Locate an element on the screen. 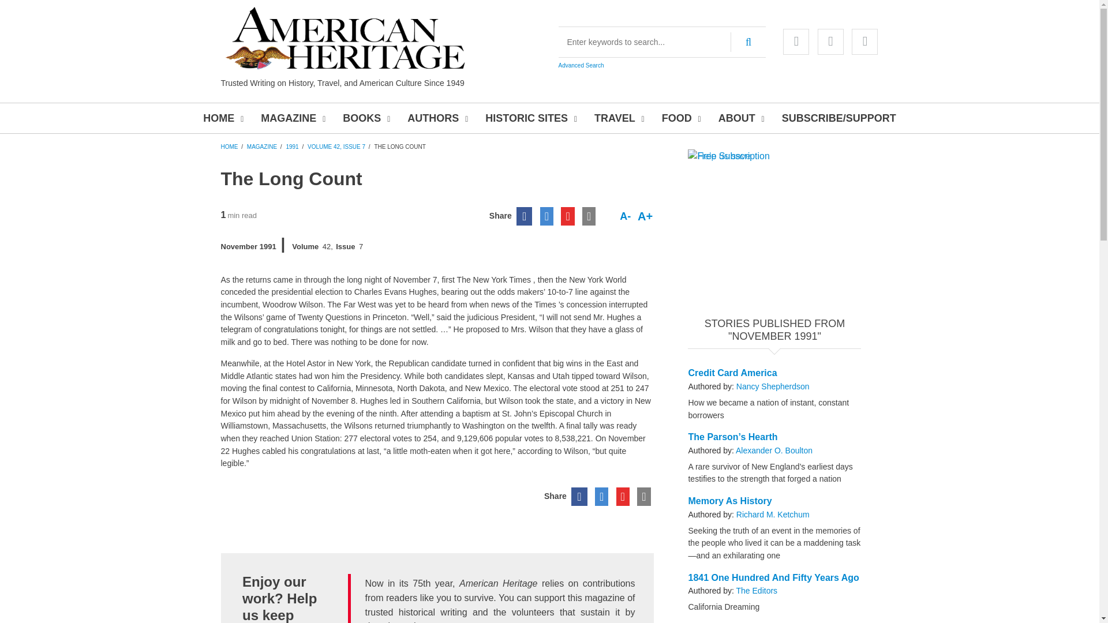 This screenshot has width=1108, height=623. Enter the terms you wish to search for. is located at coordinates (662, 42).